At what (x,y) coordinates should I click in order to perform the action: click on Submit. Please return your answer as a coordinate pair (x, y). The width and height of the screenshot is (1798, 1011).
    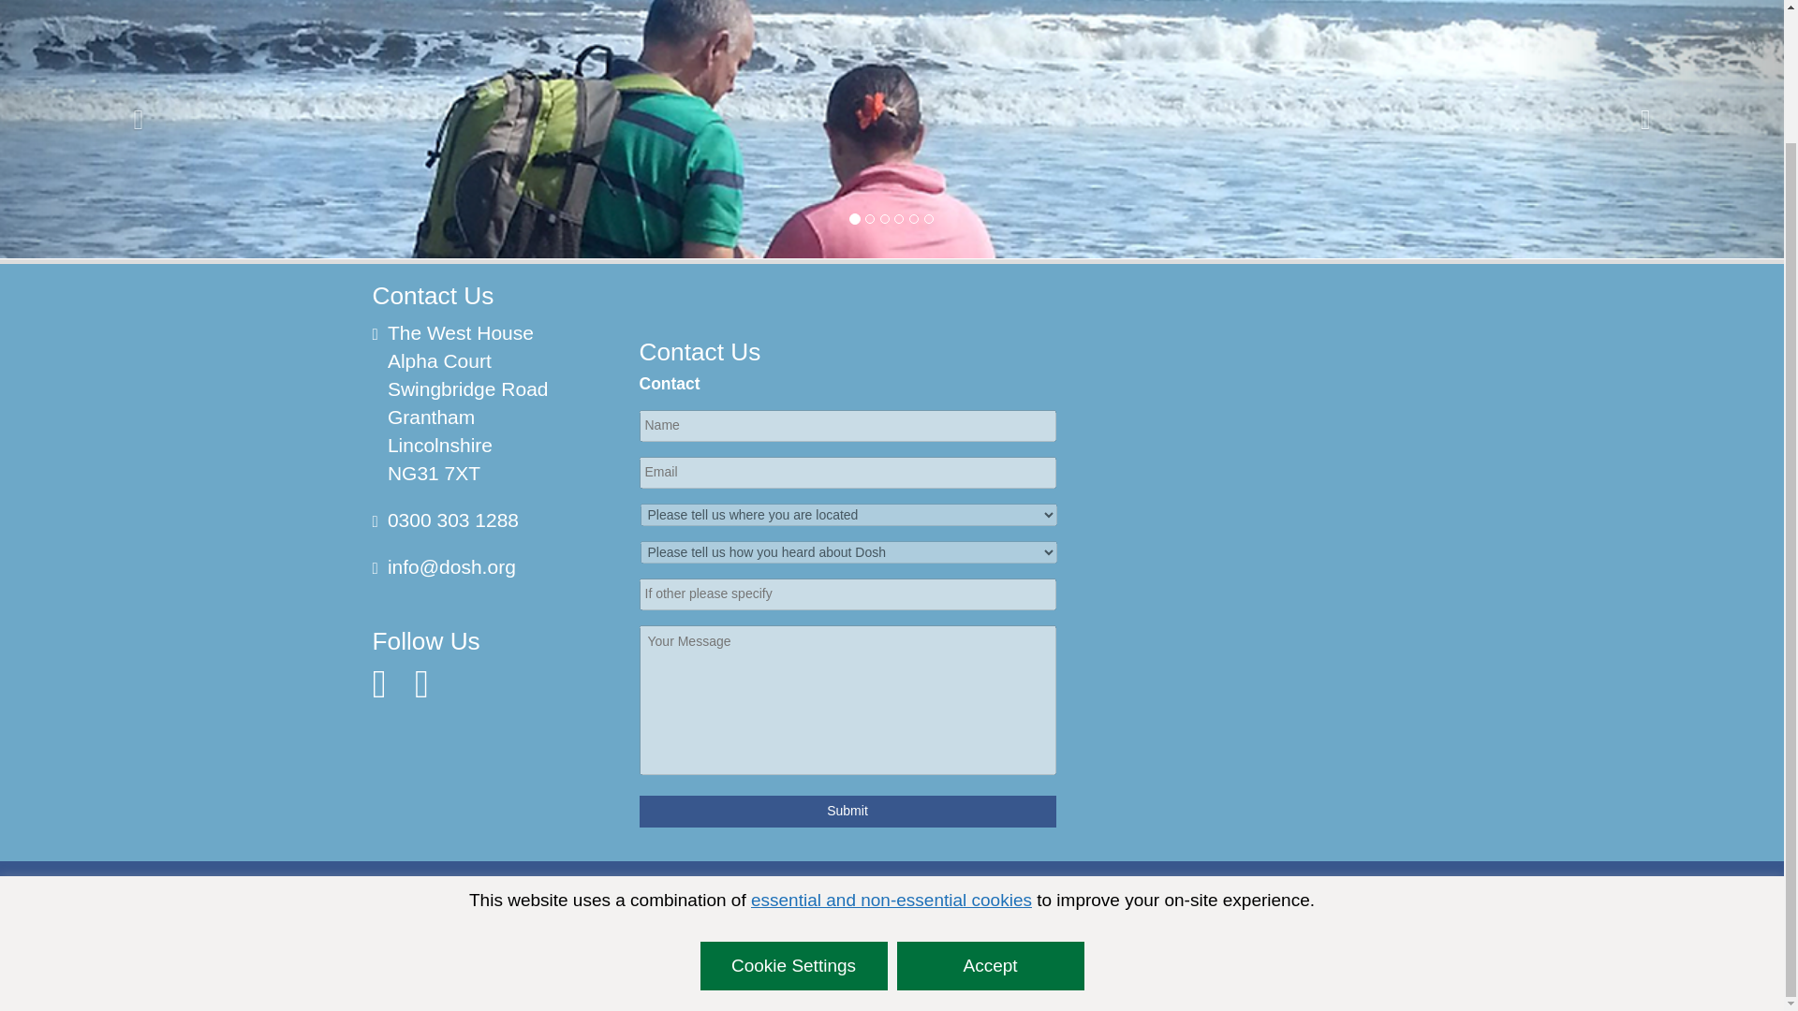
    Looking at the image, I should click on (847, 811).